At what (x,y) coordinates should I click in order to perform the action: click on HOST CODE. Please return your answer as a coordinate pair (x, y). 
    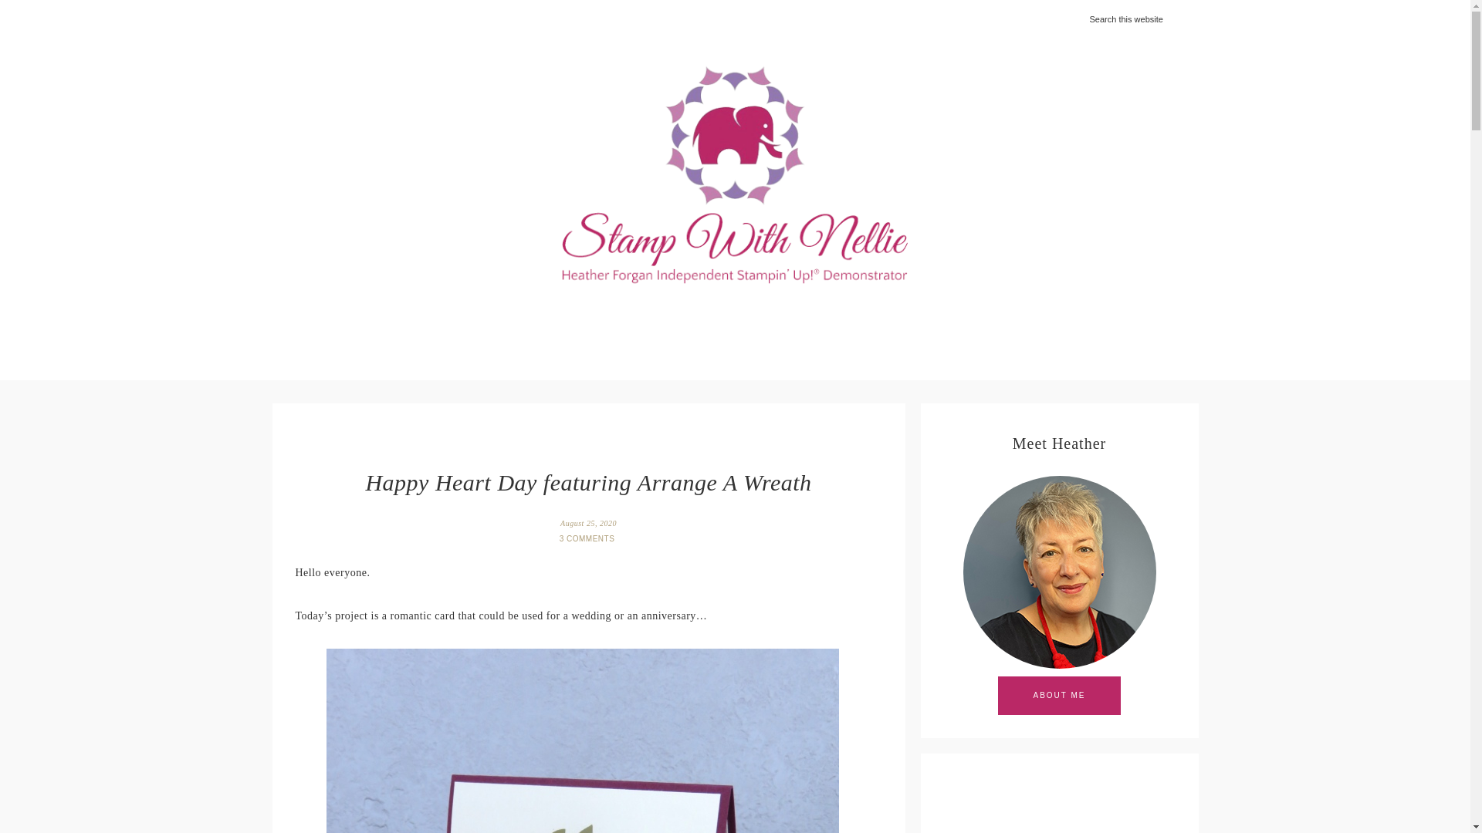
    Looking at the image, I should click on (699, 329).